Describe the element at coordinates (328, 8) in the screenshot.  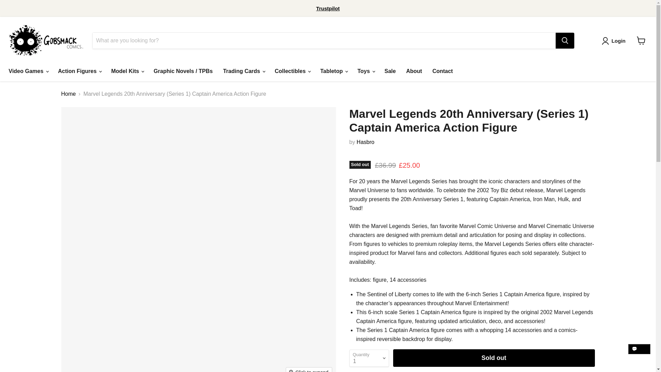
I see `Trustpilot` at that location.